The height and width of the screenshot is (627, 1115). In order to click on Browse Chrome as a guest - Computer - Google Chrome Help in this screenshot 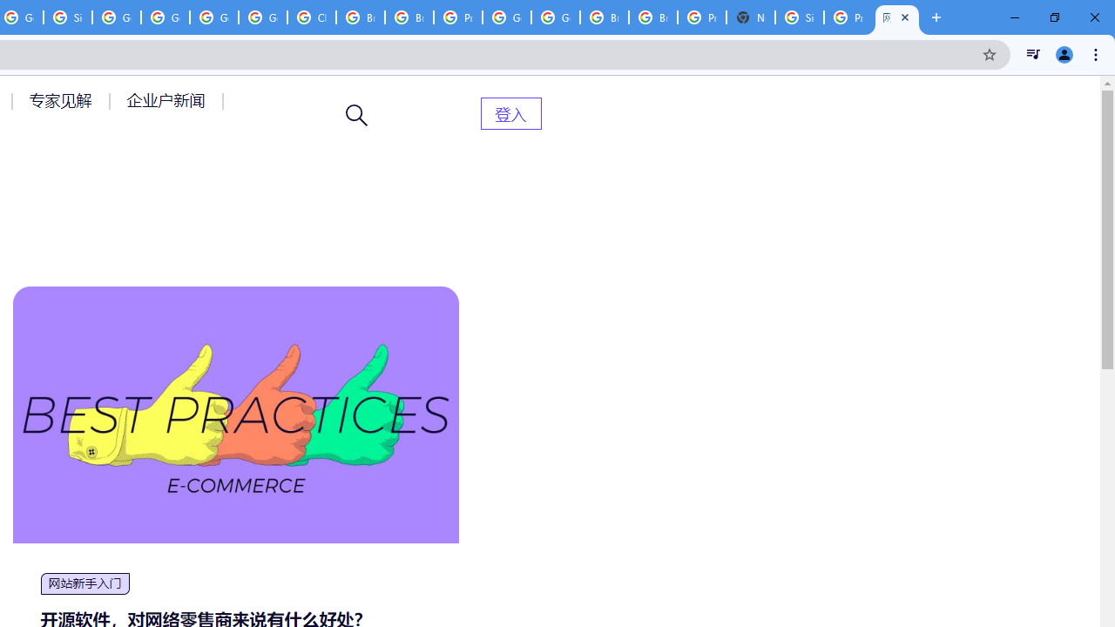, I will do `click(653, 17)`.